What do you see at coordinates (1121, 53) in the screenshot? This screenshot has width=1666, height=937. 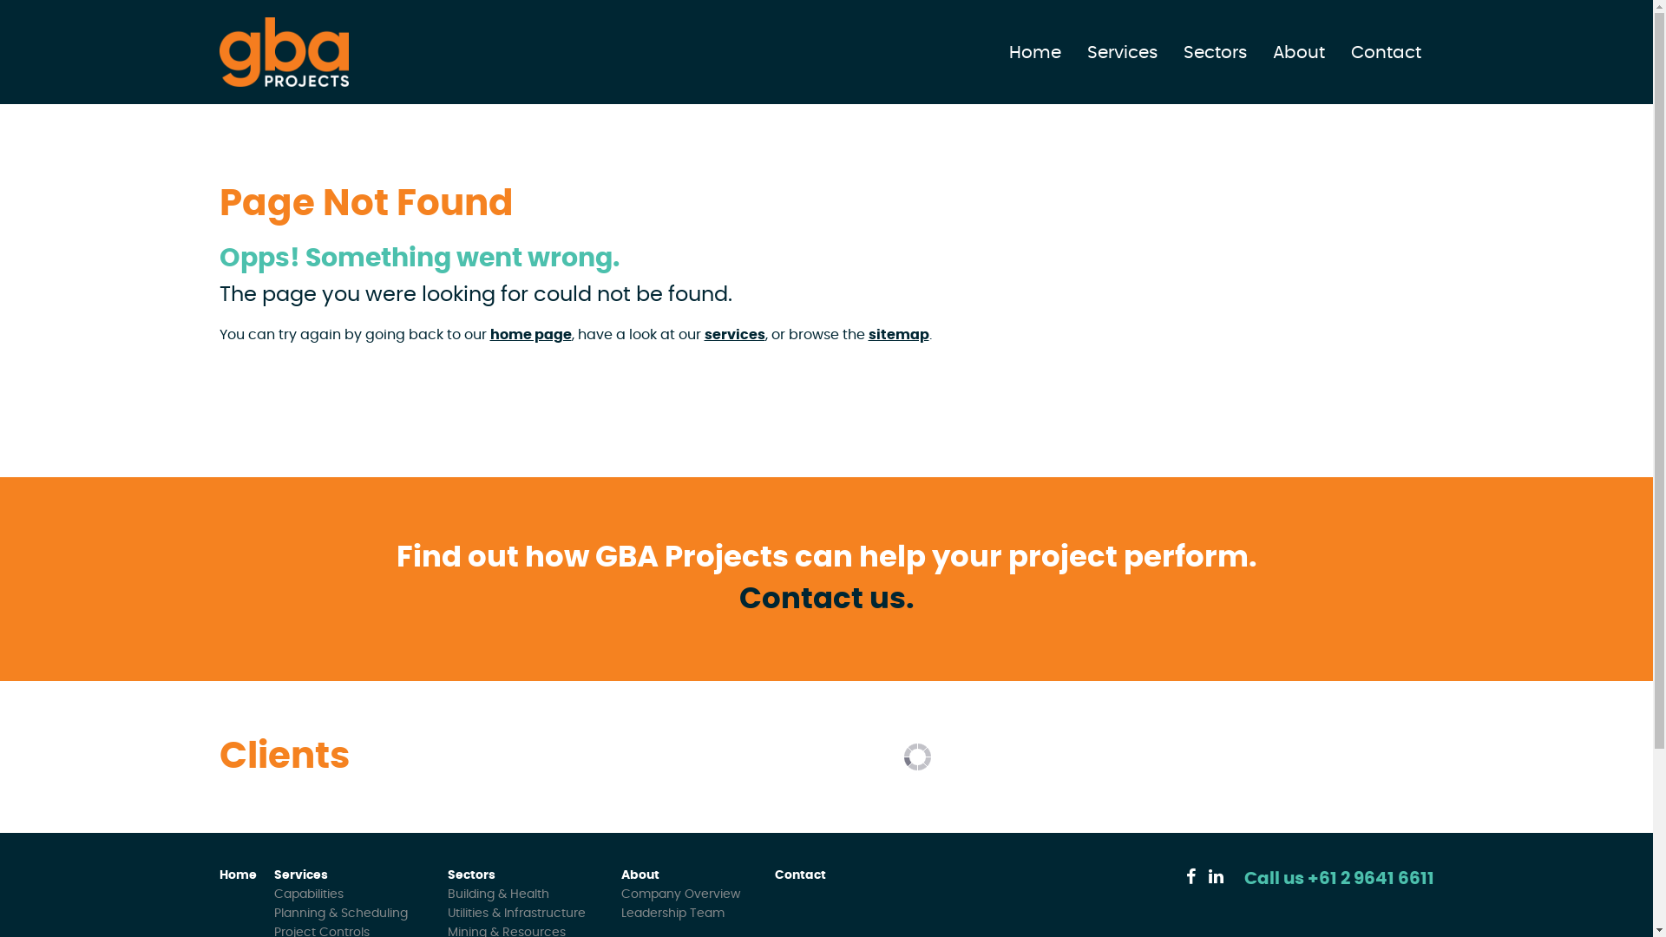 I see `Services` at bounding box center [1121, 53].